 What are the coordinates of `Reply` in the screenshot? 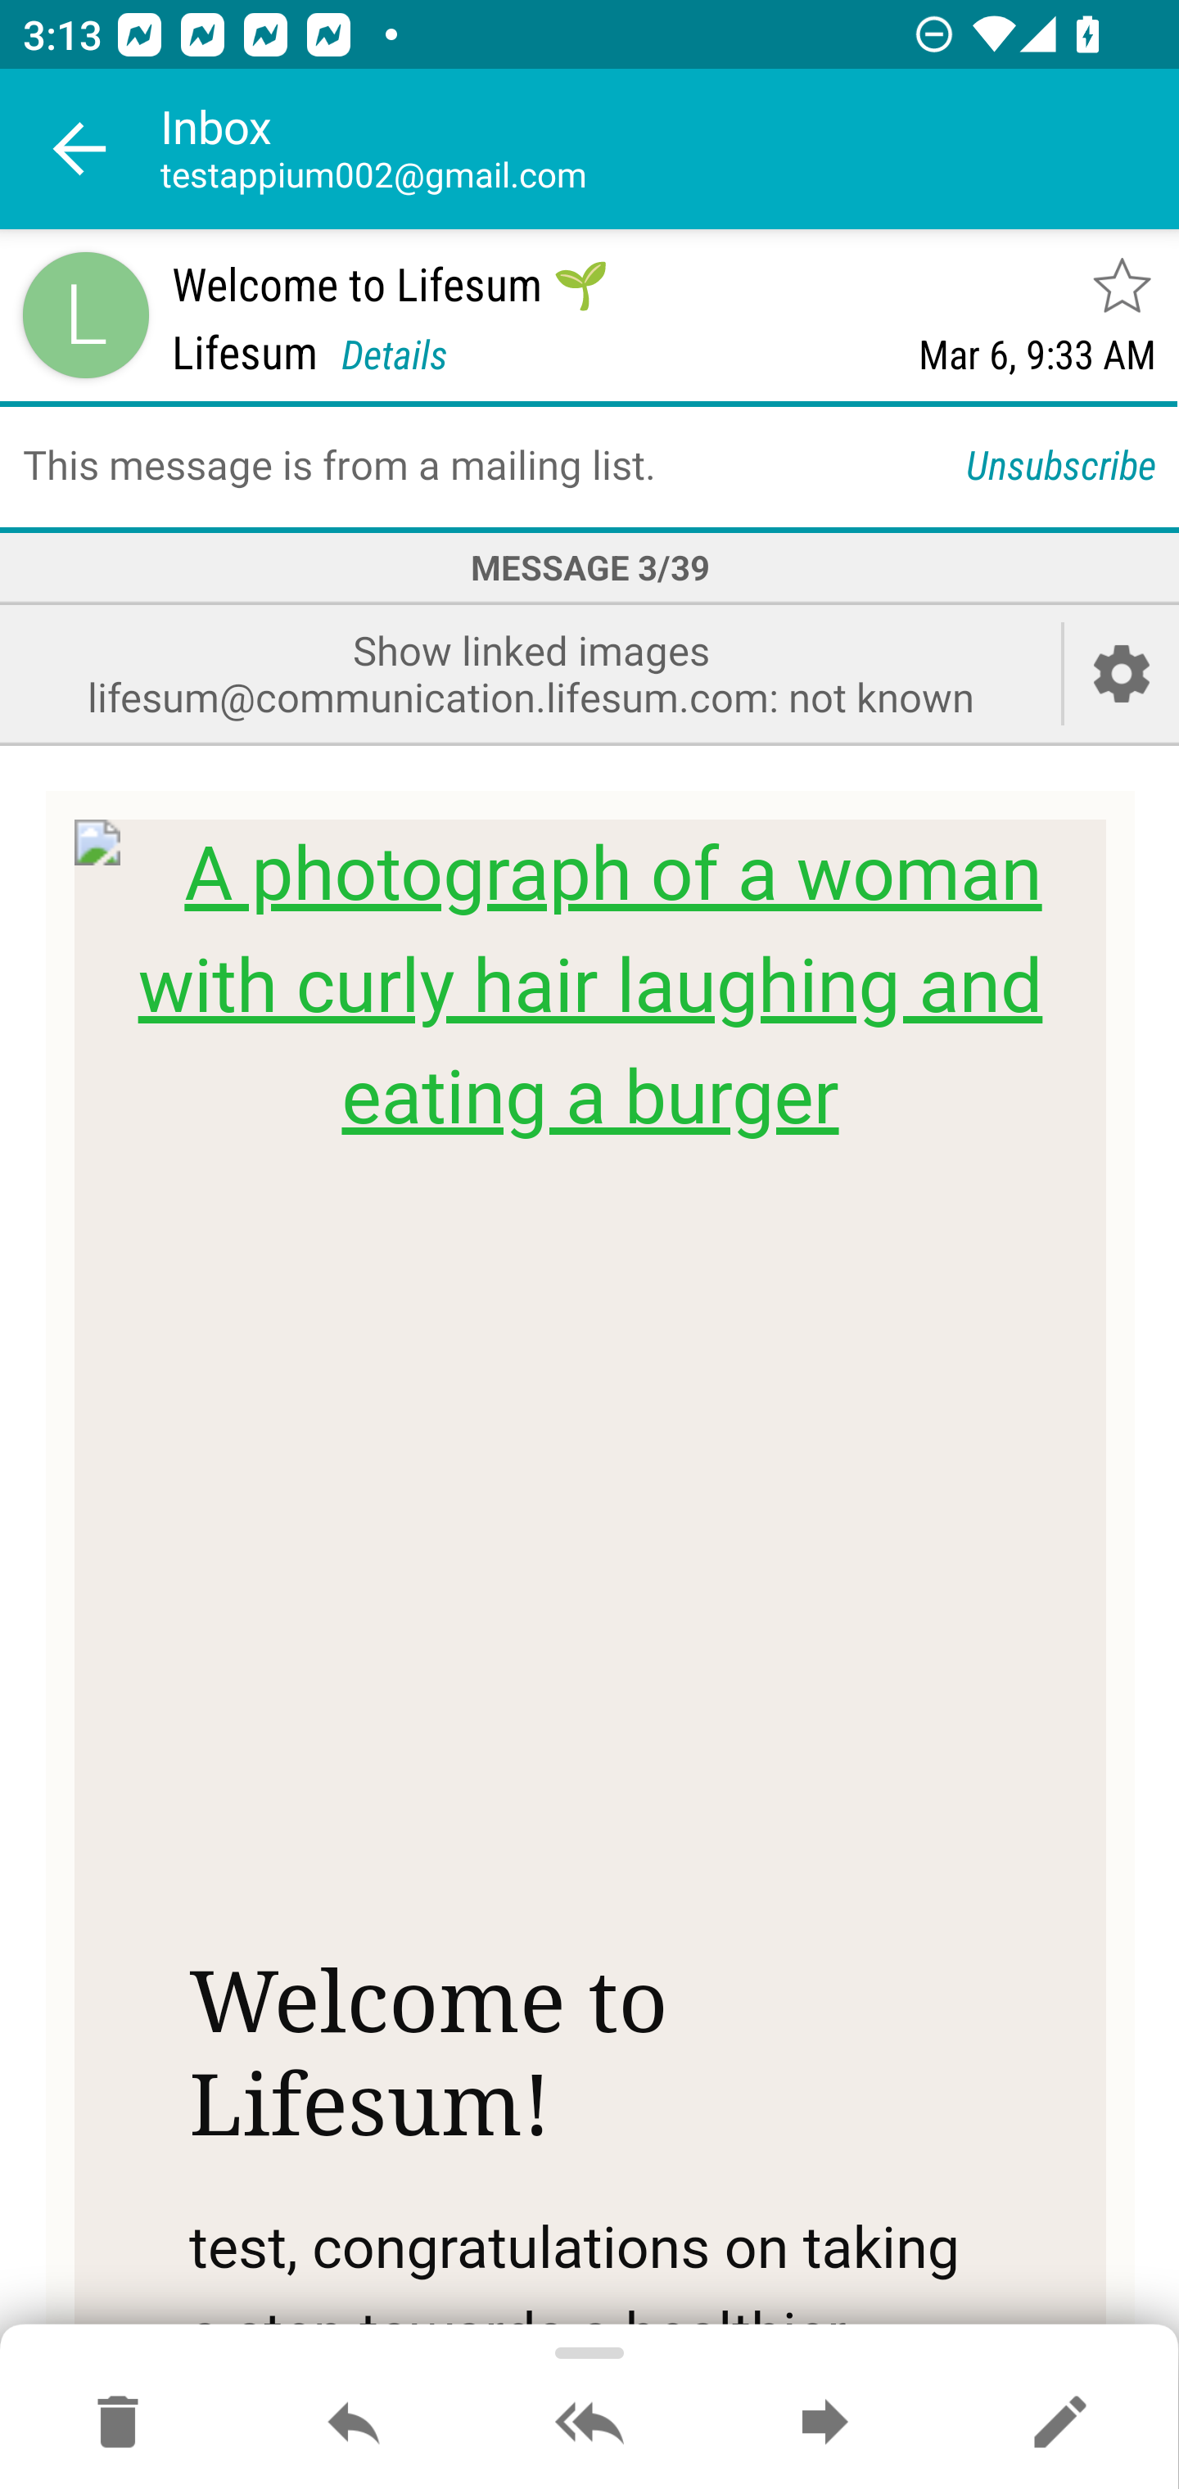 It's located at (354, 2423).